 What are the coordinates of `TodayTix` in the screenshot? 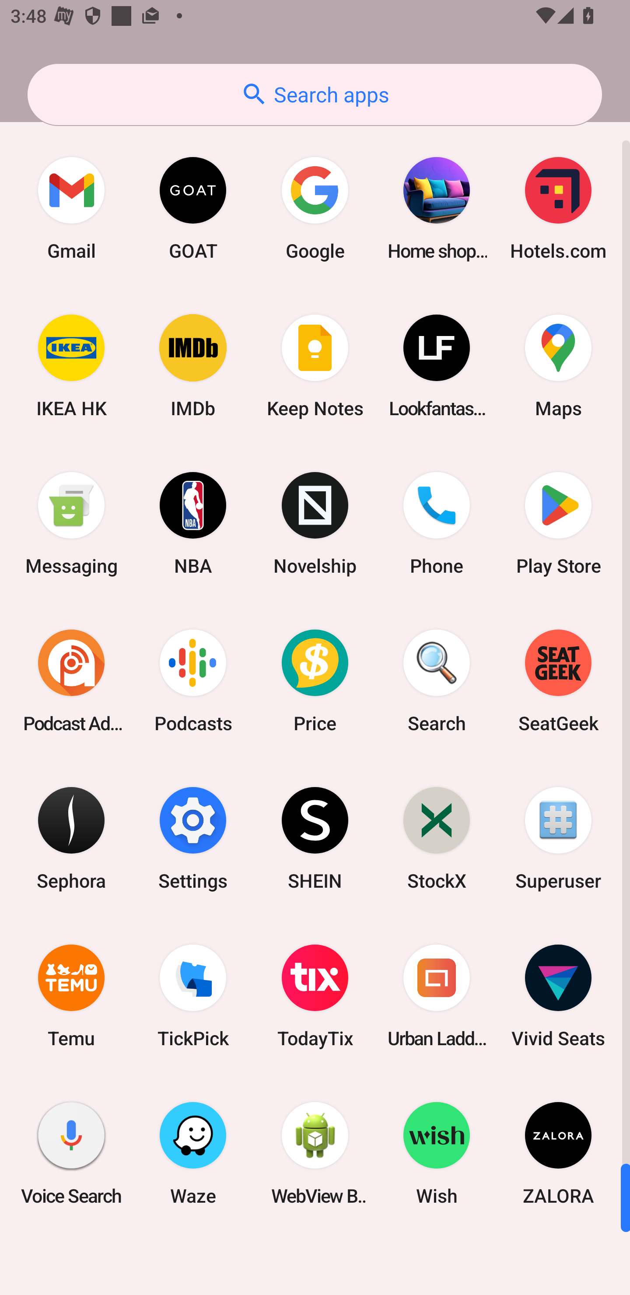 It's located at (315, 996).